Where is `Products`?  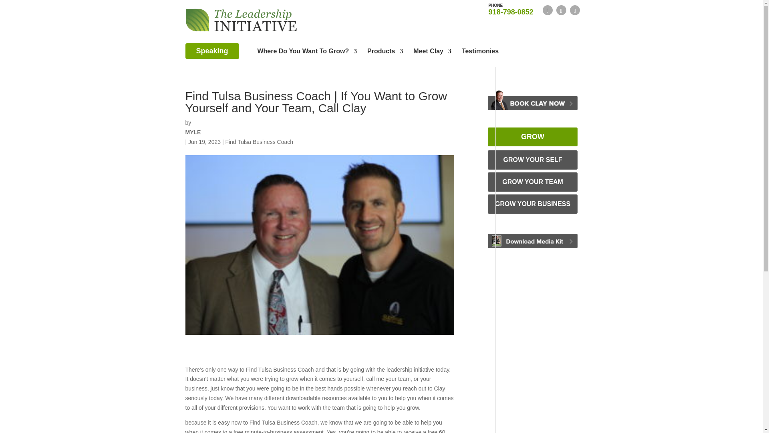
Products is located at coordinates (511, 9).